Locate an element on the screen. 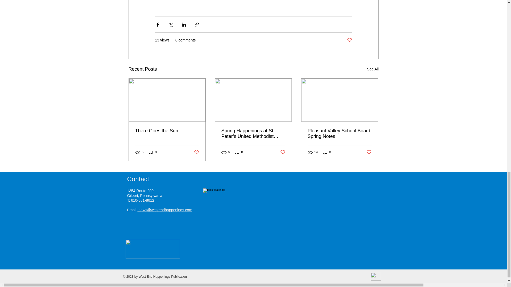 The width and height of the screenshot is (511, 287). 0 is located at coordinates (153, 152).